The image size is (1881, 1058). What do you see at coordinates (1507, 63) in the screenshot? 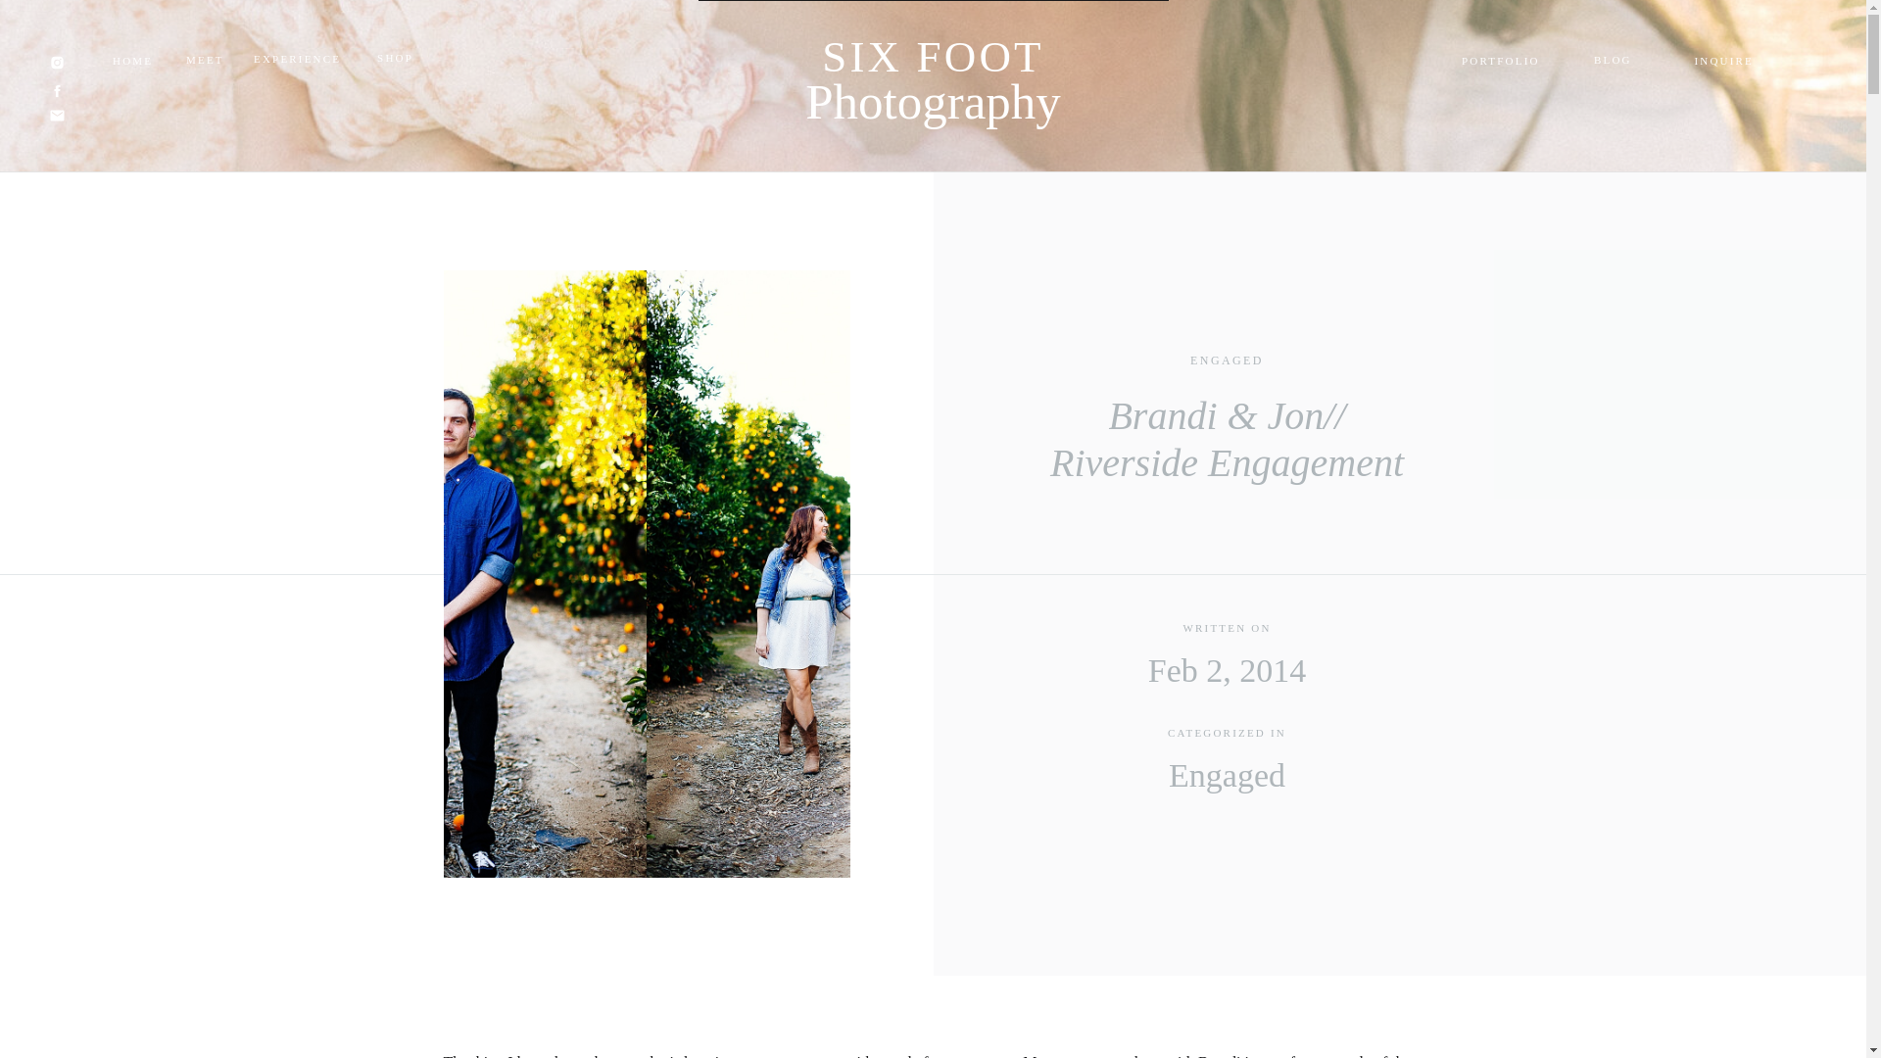
I see `PORTFOLIO` at bounding box center [1507, 63].